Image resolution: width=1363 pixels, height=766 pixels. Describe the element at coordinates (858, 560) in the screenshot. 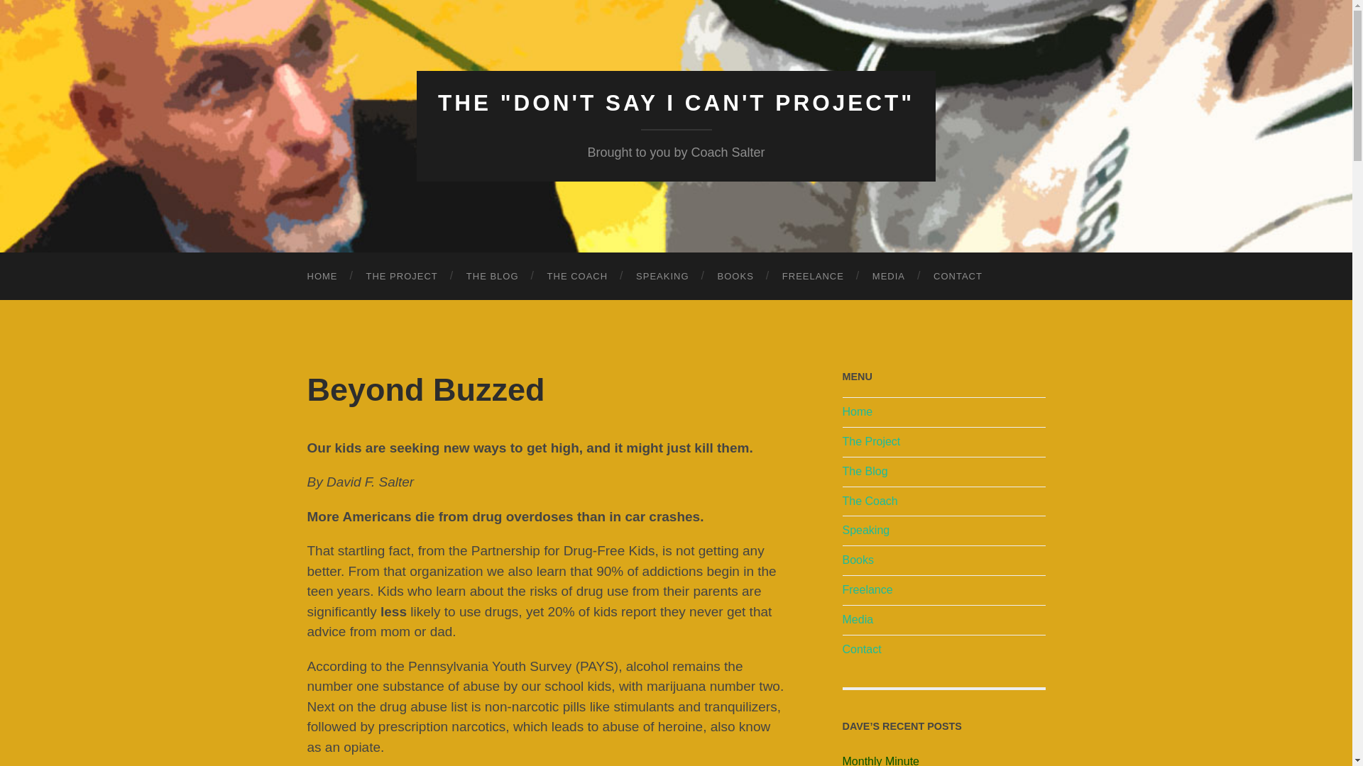

I see `Books` at that location.